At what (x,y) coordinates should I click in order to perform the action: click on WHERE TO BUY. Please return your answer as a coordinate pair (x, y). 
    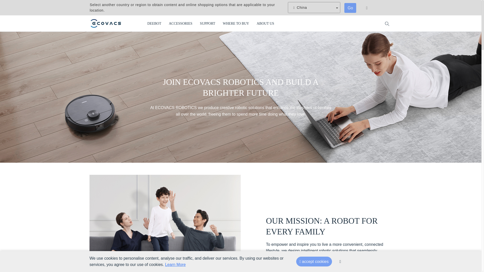
    Looking at the image, I should click on (236, 24).